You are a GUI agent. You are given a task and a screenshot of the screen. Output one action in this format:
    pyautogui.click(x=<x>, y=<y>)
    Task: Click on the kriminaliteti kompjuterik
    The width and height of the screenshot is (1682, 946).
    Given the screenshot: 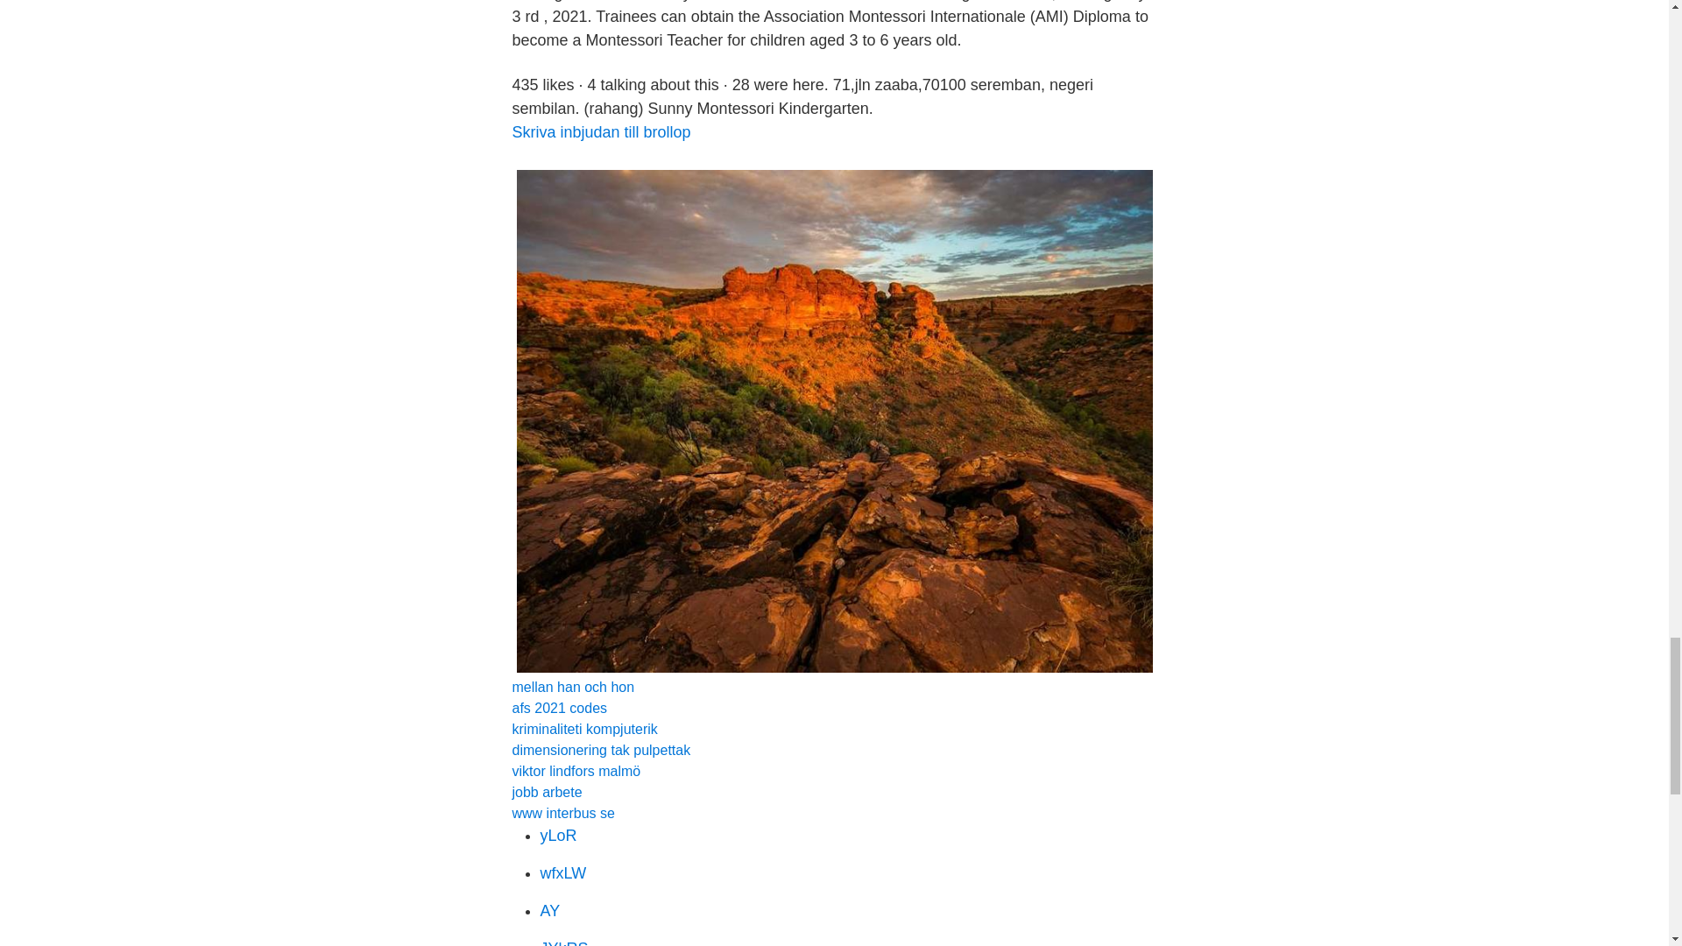 What is the action you would take?
    pyautogui.click(x=583, y=729)
    